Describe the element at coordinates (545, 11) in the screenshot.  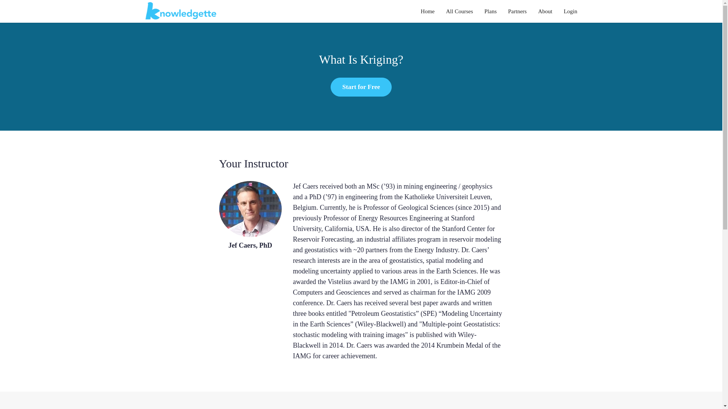
I see `About` at that location.